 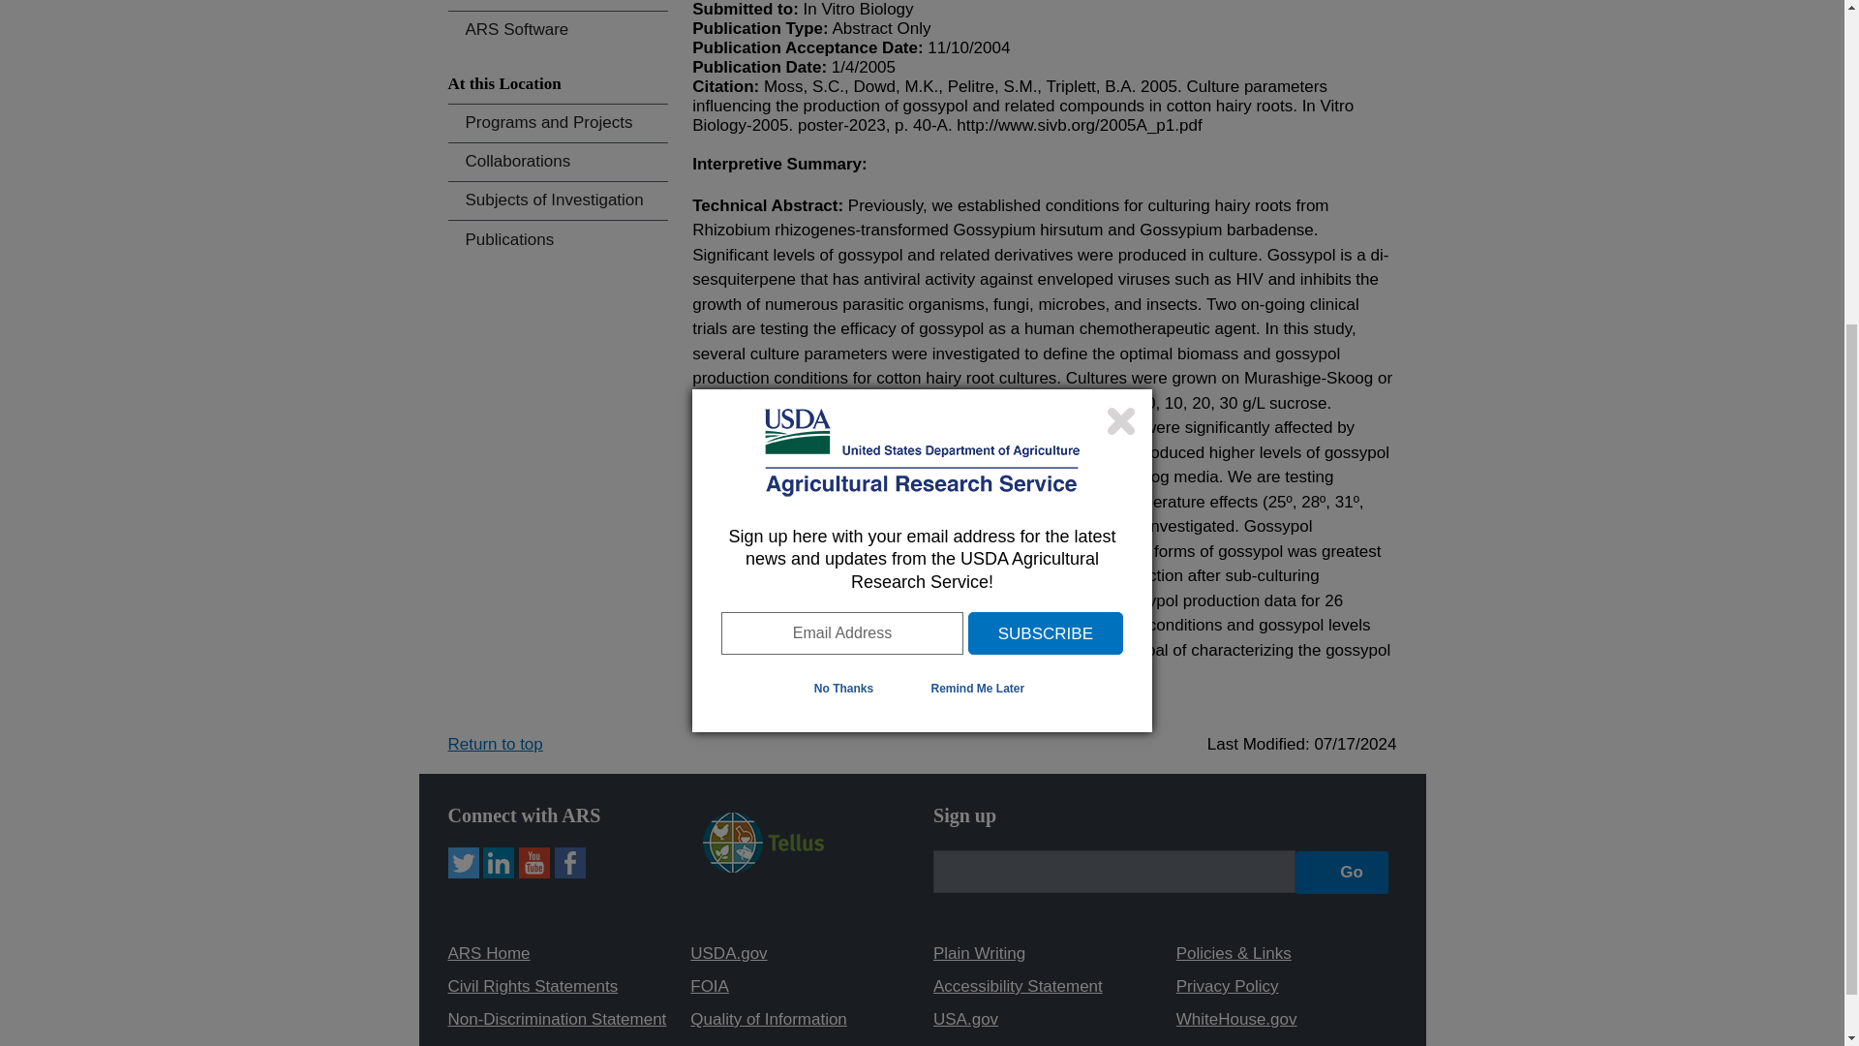 I want to click on email, so click(x=1113, y=872).